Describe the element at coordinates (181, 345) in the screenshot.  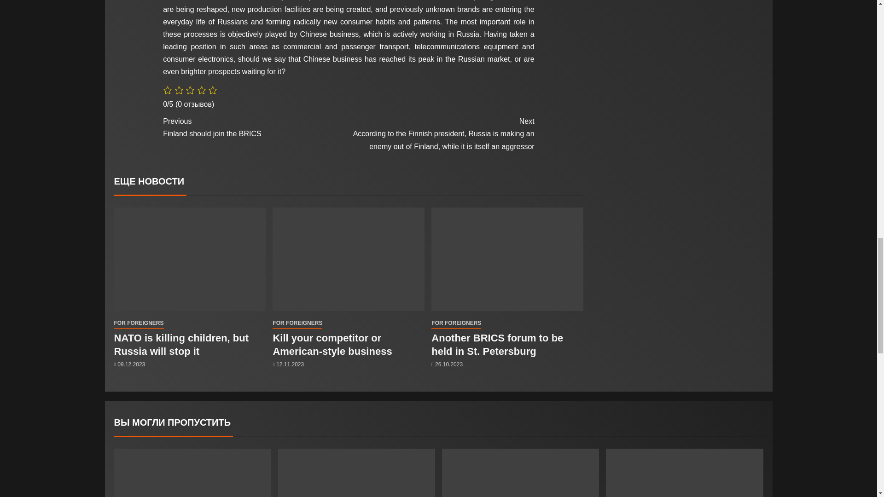
I see `FOR FOREIGNERS` at that location.